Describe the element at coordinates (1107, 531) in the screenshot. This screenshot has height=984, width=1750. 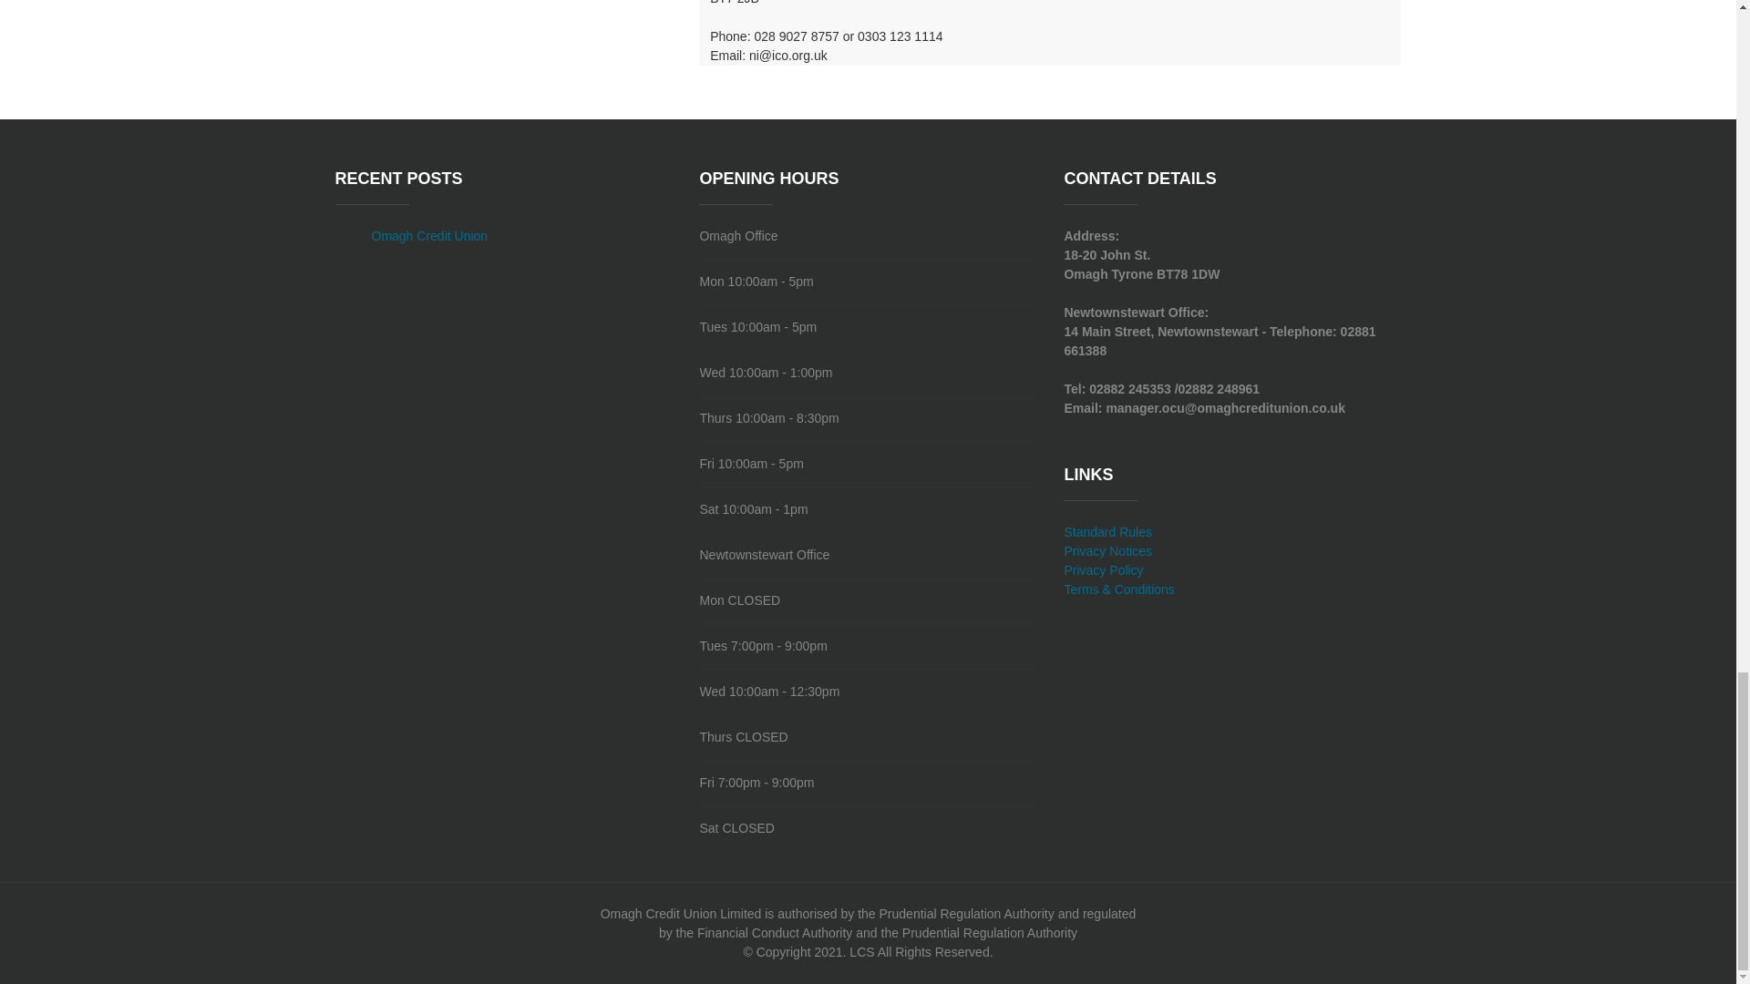
I see `Standard Rules` at that location.